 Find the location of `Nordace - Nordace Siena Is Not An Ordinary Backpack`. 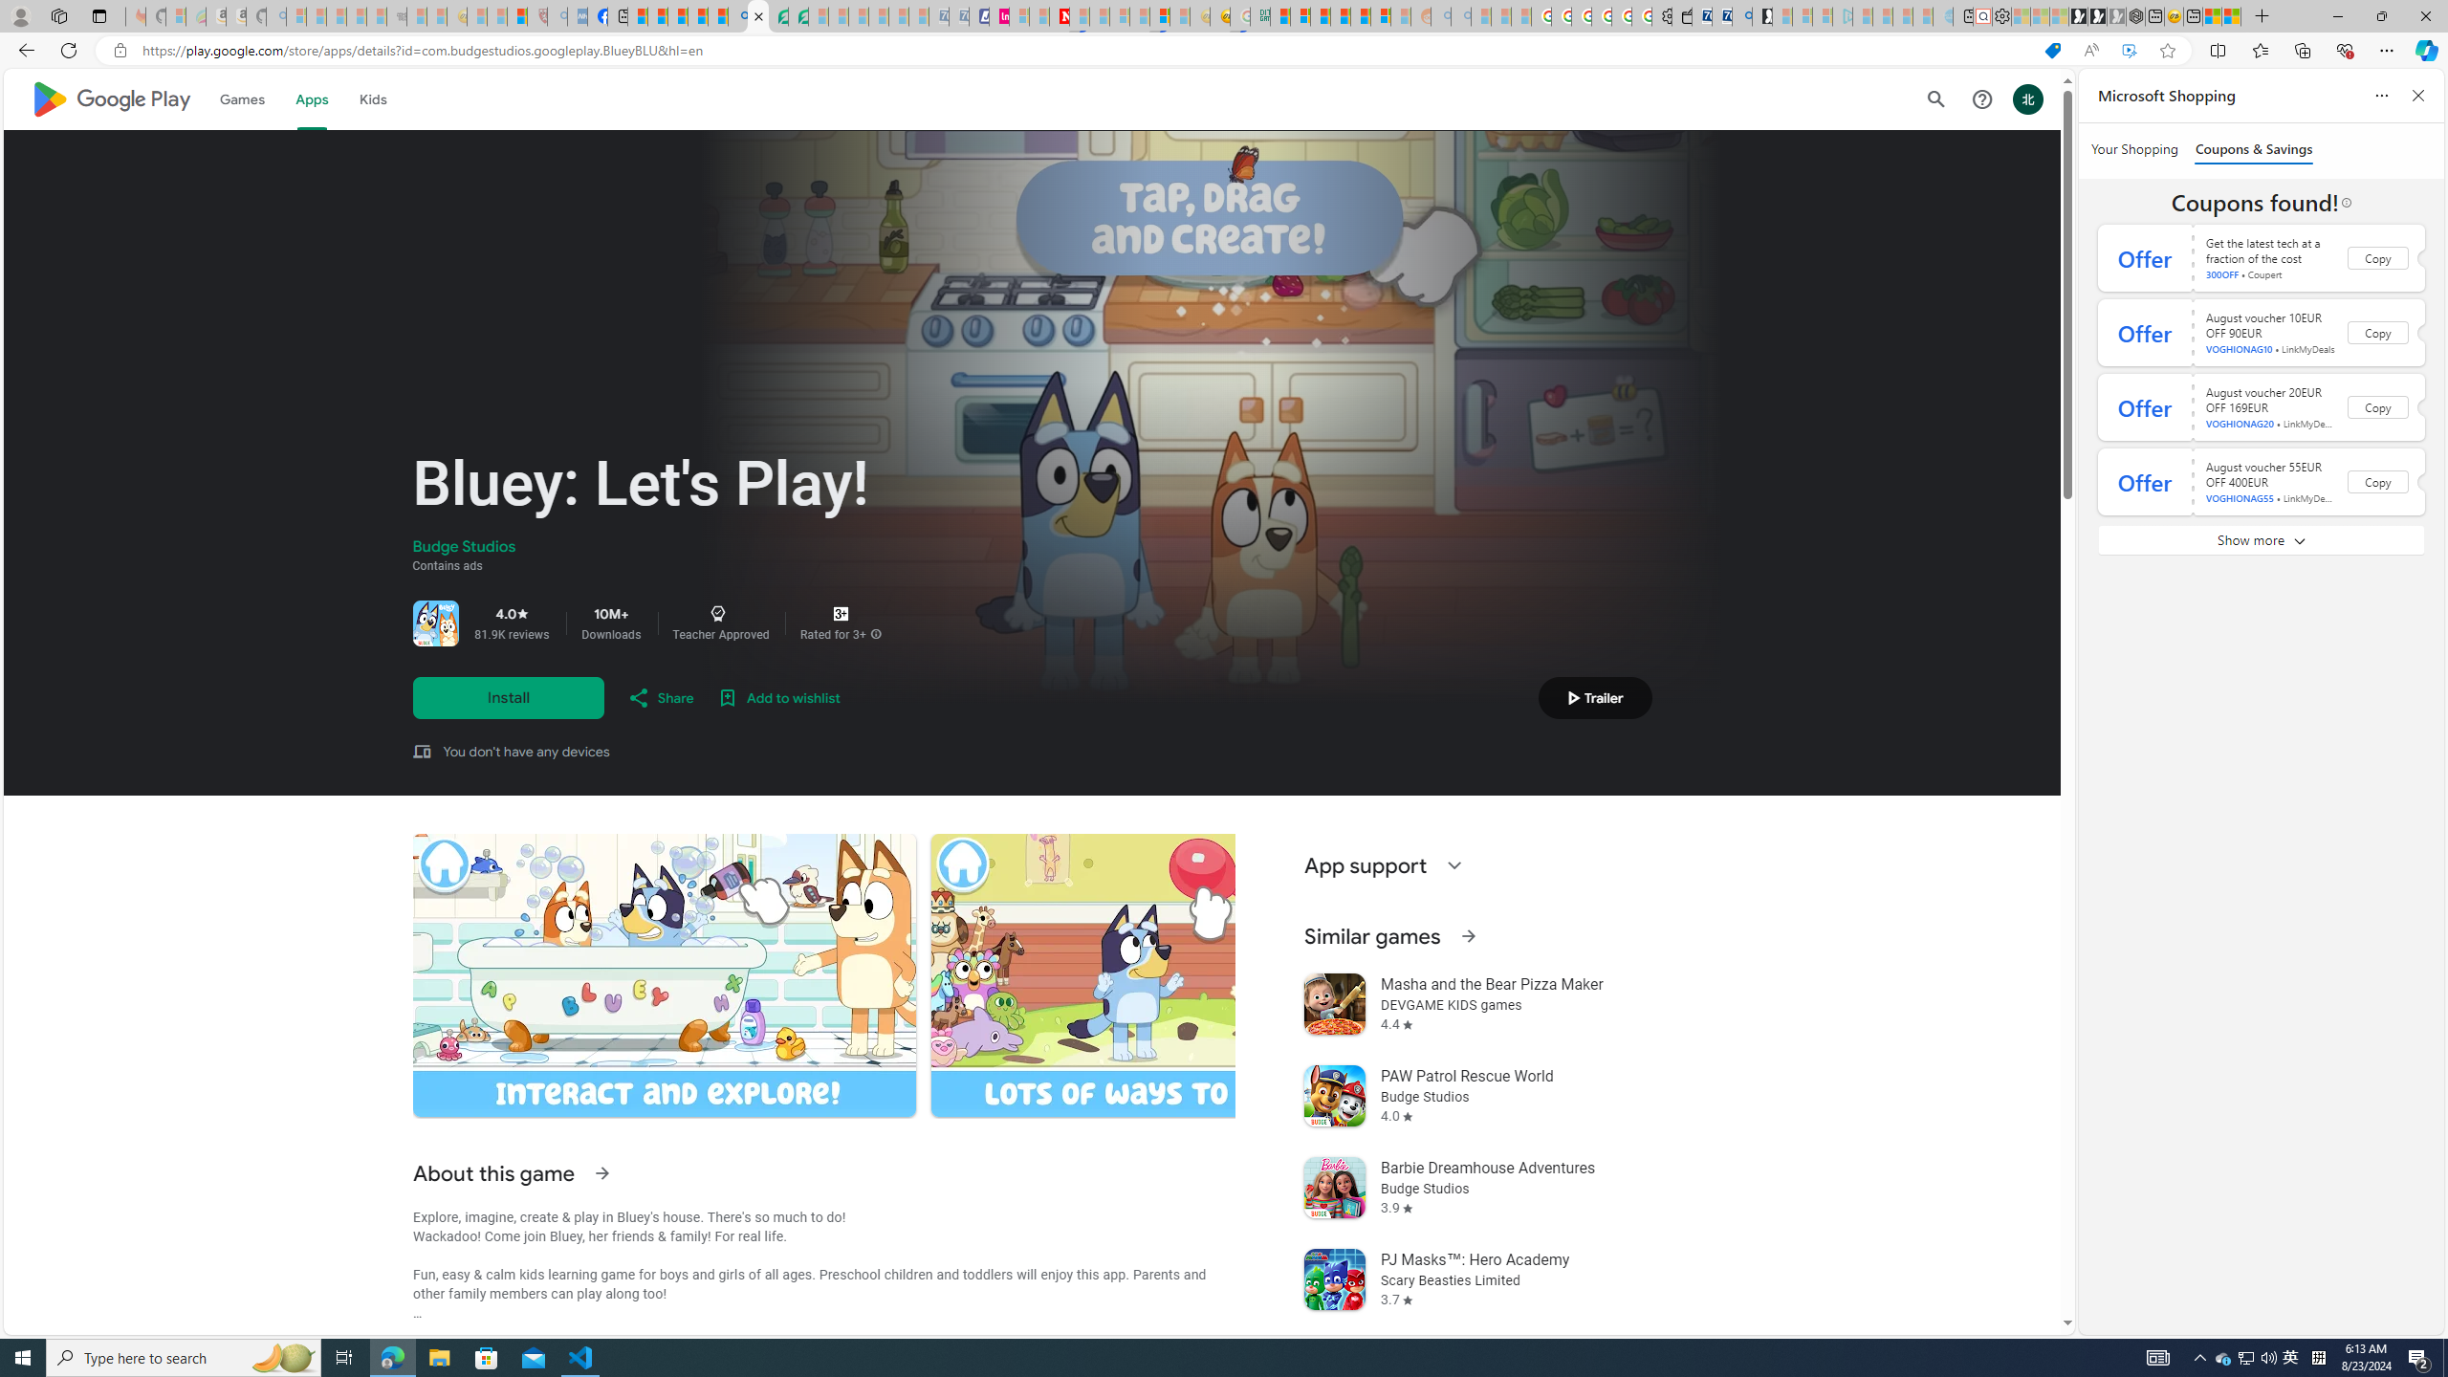

Nordace - Nordace Siena Is Not An Ordinary Backpack is located at coordinates (2135, 16).